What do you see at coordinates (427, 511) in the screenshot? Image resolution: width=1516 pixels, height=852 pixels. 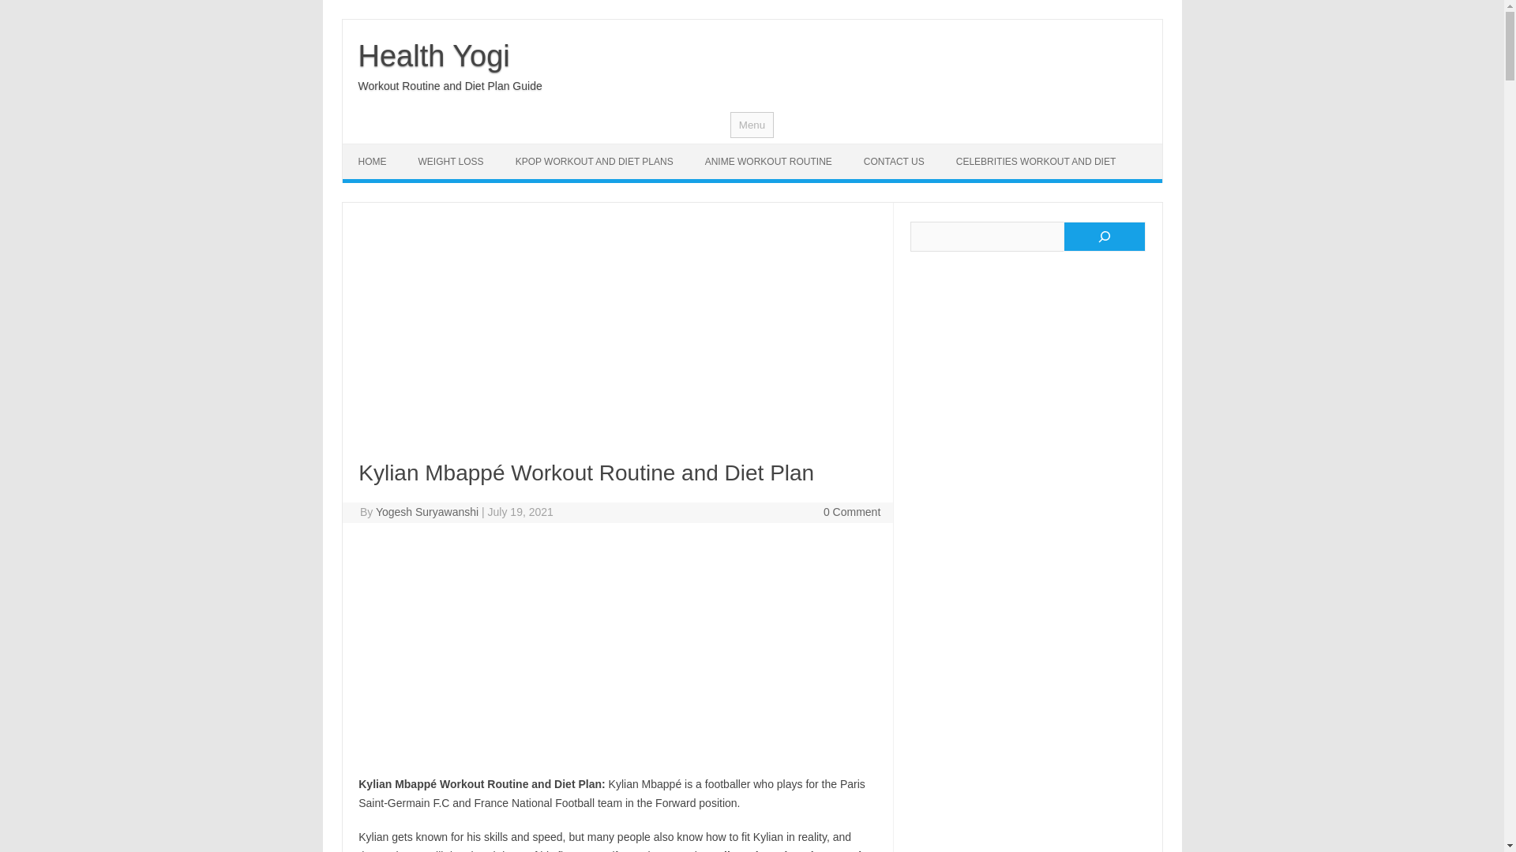 I see `Yogesh Suryawanshi` at bounding box center [427, 511].